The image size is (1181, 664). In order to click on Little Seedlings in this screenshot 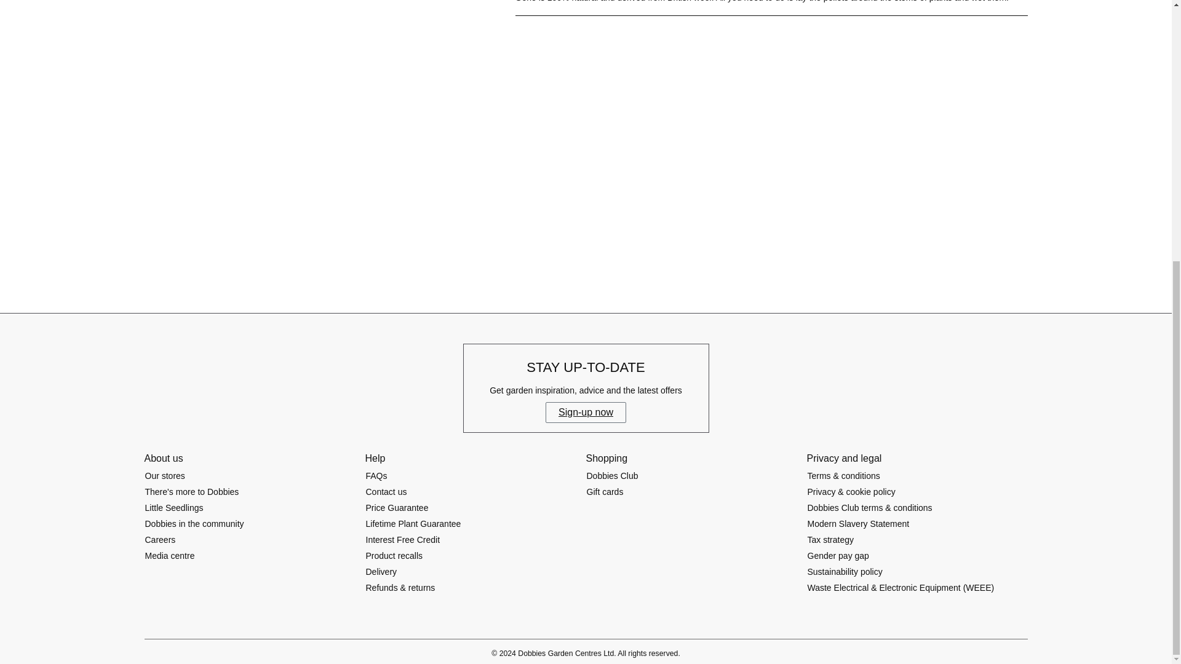, I will do `click(173, 508)`.